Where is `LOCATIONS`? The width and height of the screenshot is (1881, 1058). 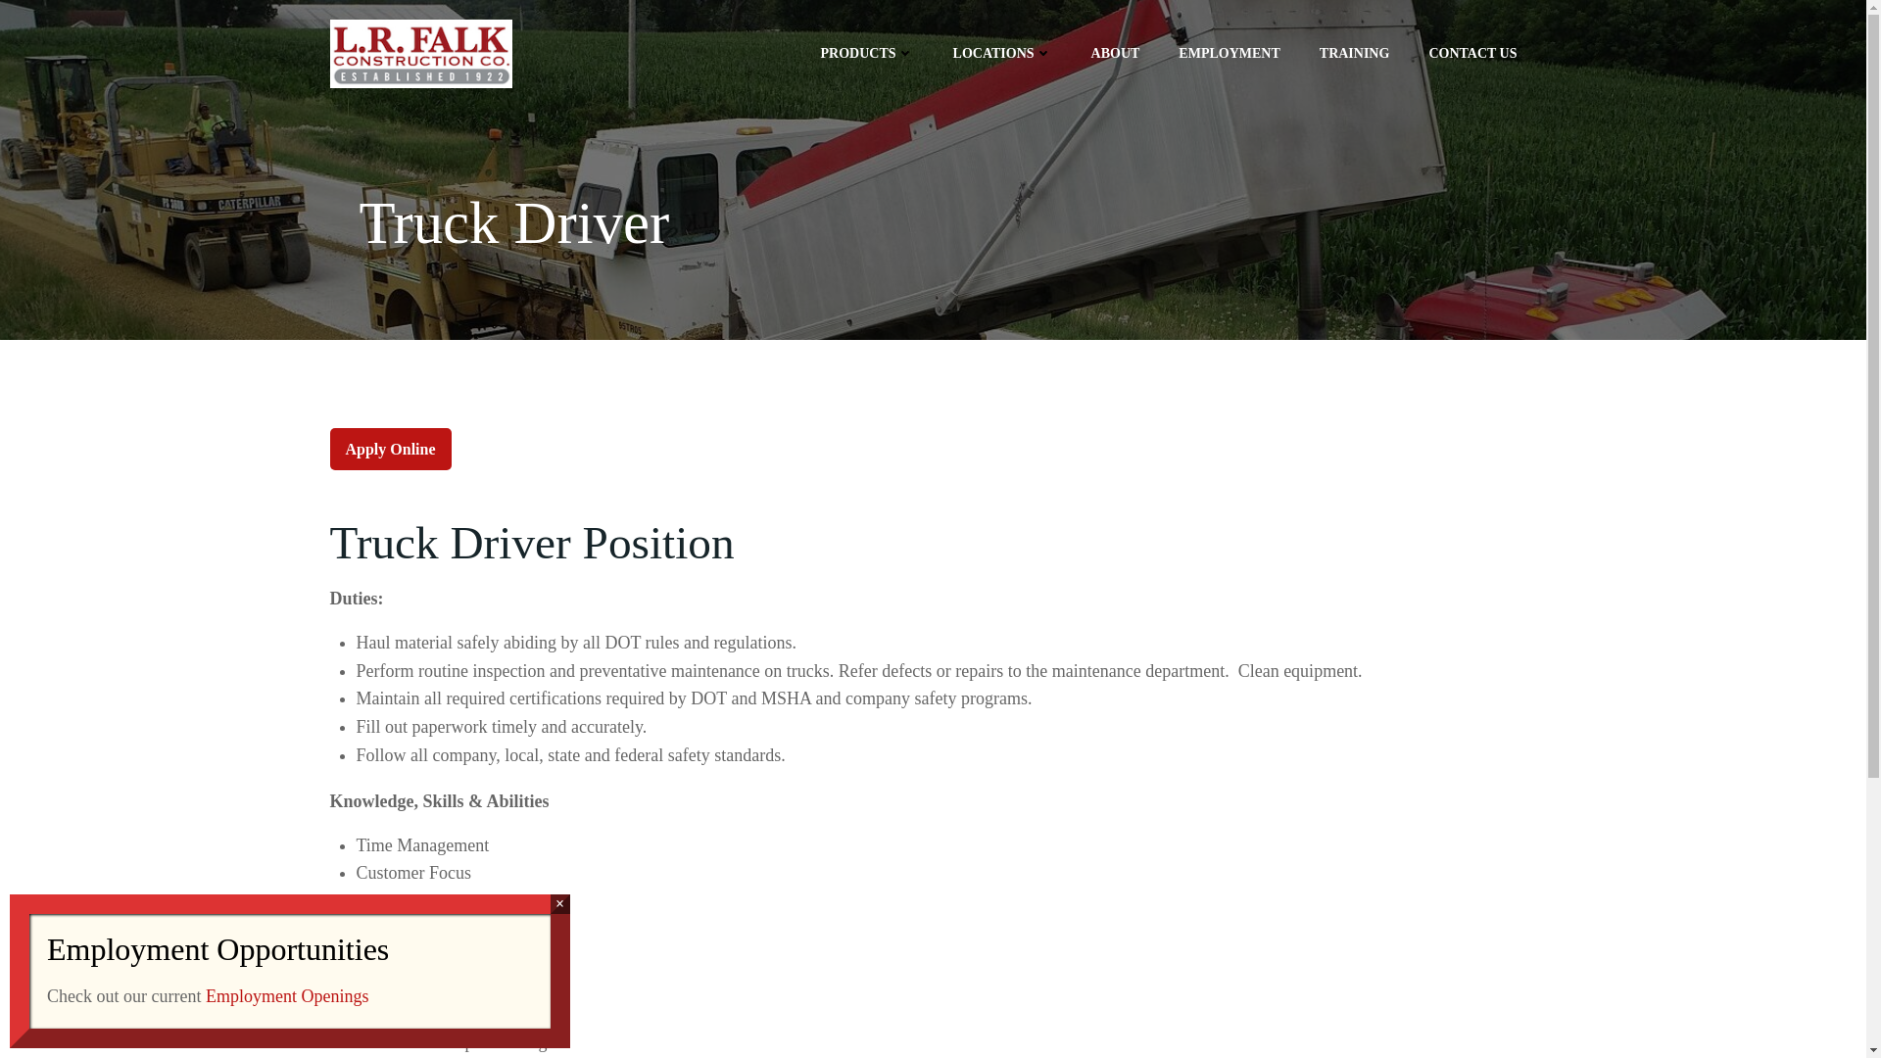 LOCATIONS is located at coordinates (1002, 53).